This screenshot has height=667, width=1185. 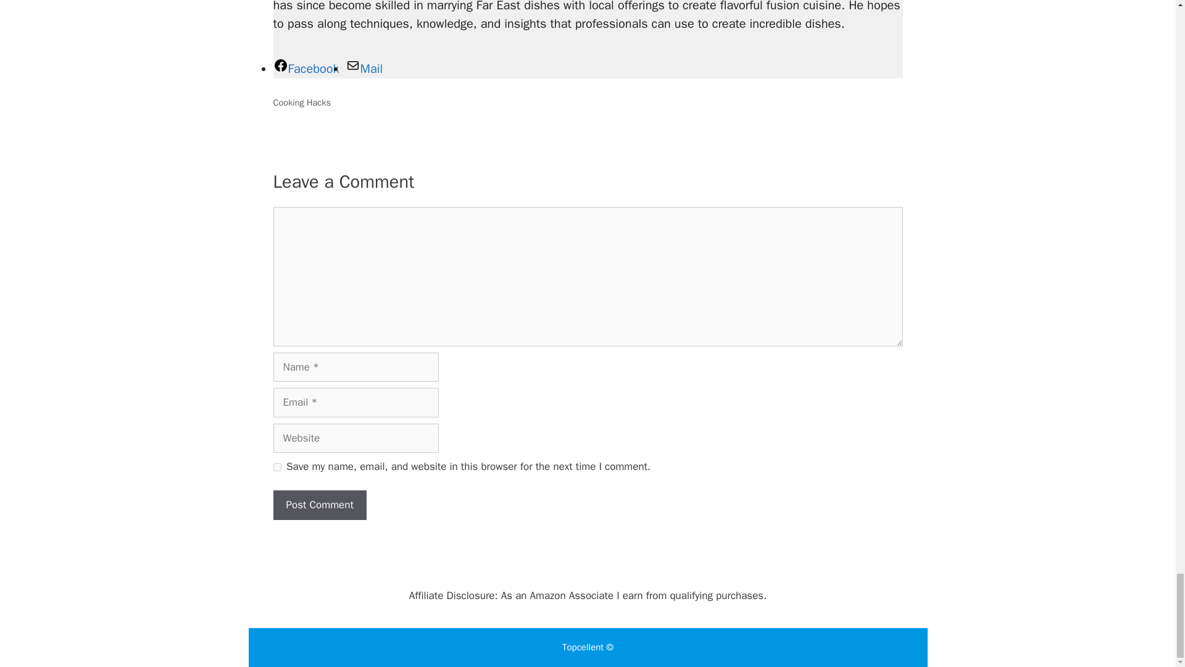 What do you see at coordinates (306, 69) in the screenshot?
I see `Facebook` at bounding box center [306, 69].